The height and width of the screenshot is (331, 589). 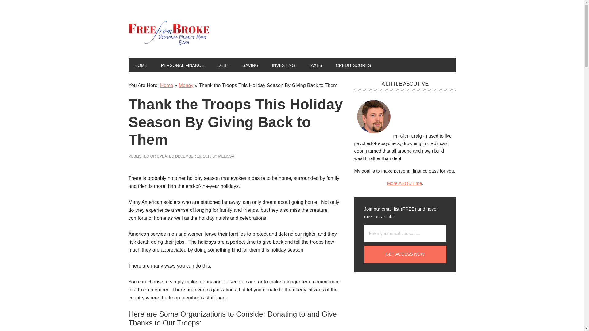 I want to click on MELISSA, so click(x=226, y=156).